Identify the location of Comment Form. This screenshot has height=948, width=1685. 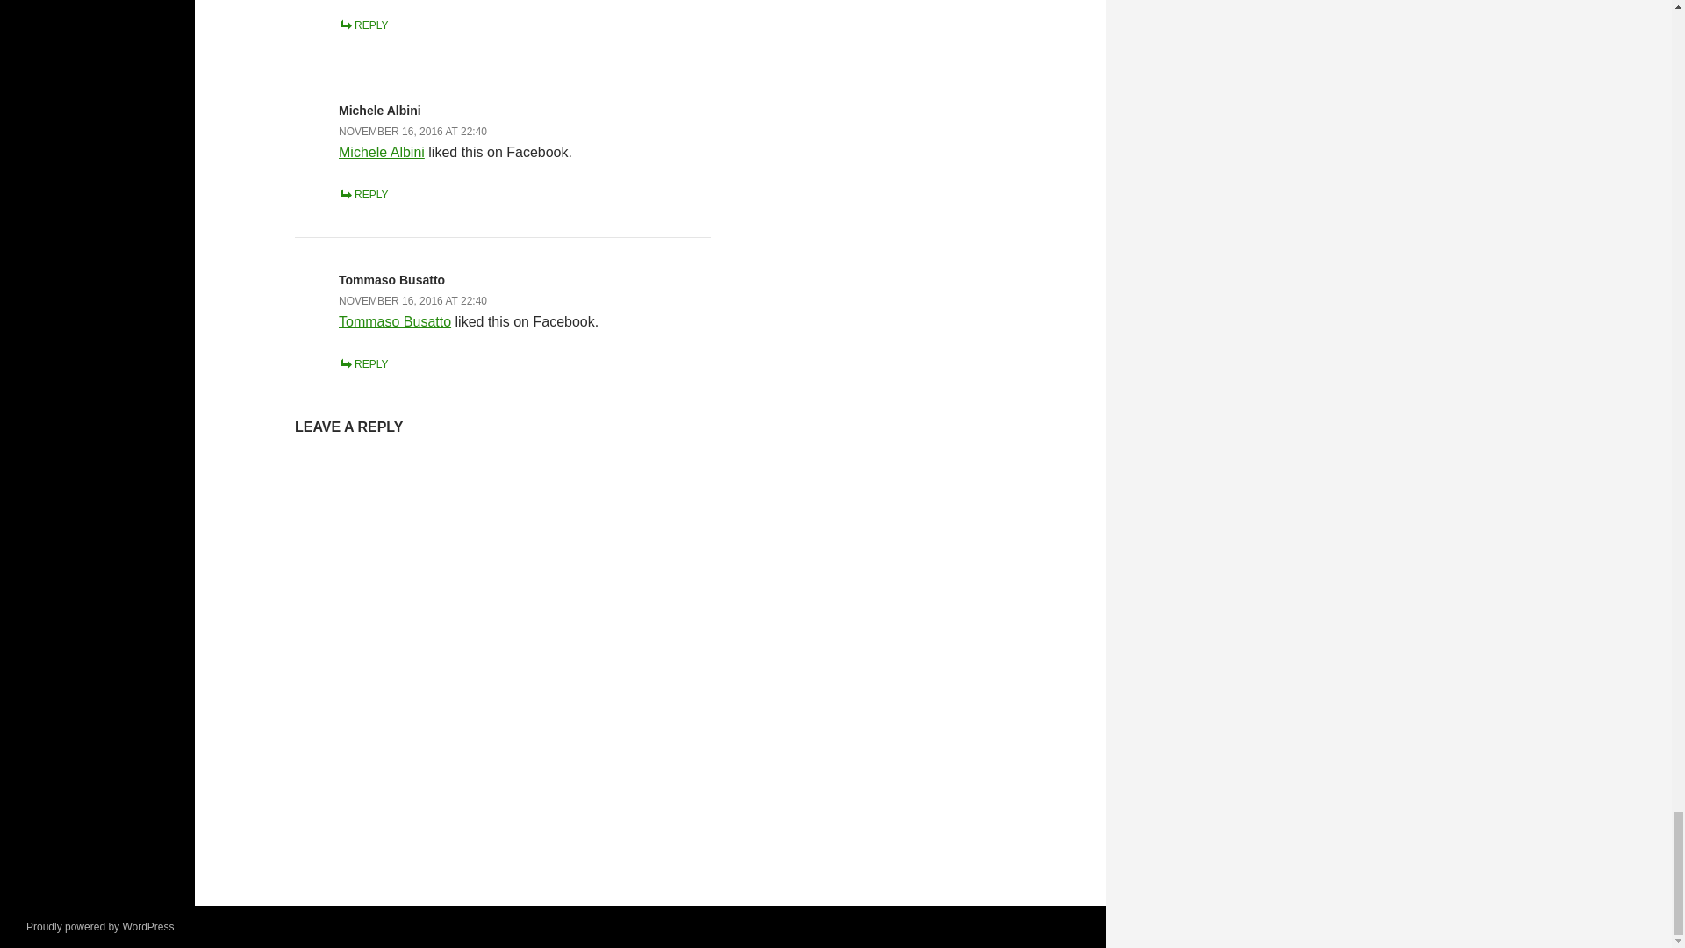
(503, 647).